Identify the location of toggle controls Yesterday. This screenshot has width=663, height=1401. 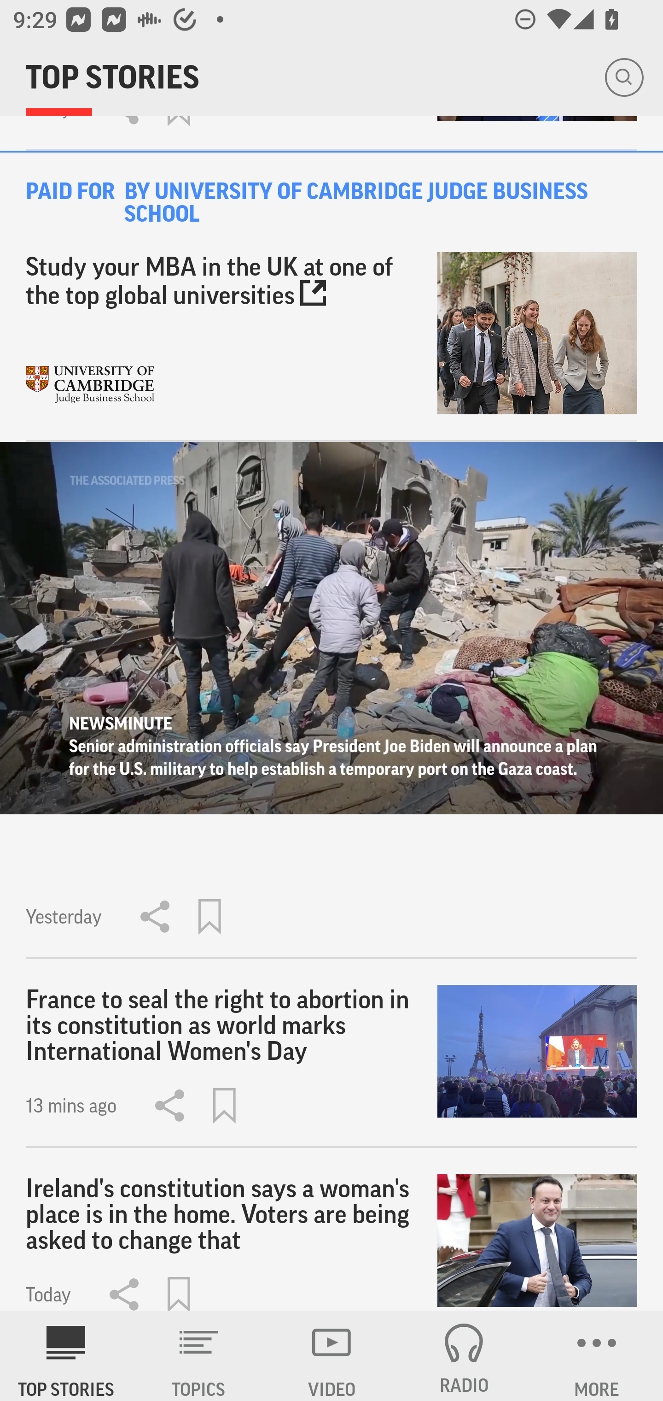
(331, 700).